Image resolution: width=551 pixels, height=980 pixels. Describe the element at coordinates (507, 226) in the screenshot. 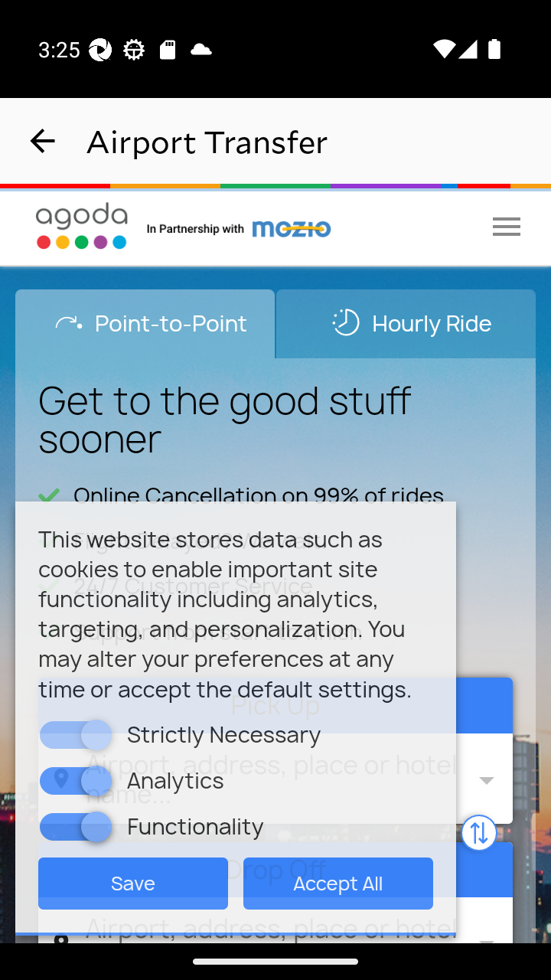

I see `menu` at that location.